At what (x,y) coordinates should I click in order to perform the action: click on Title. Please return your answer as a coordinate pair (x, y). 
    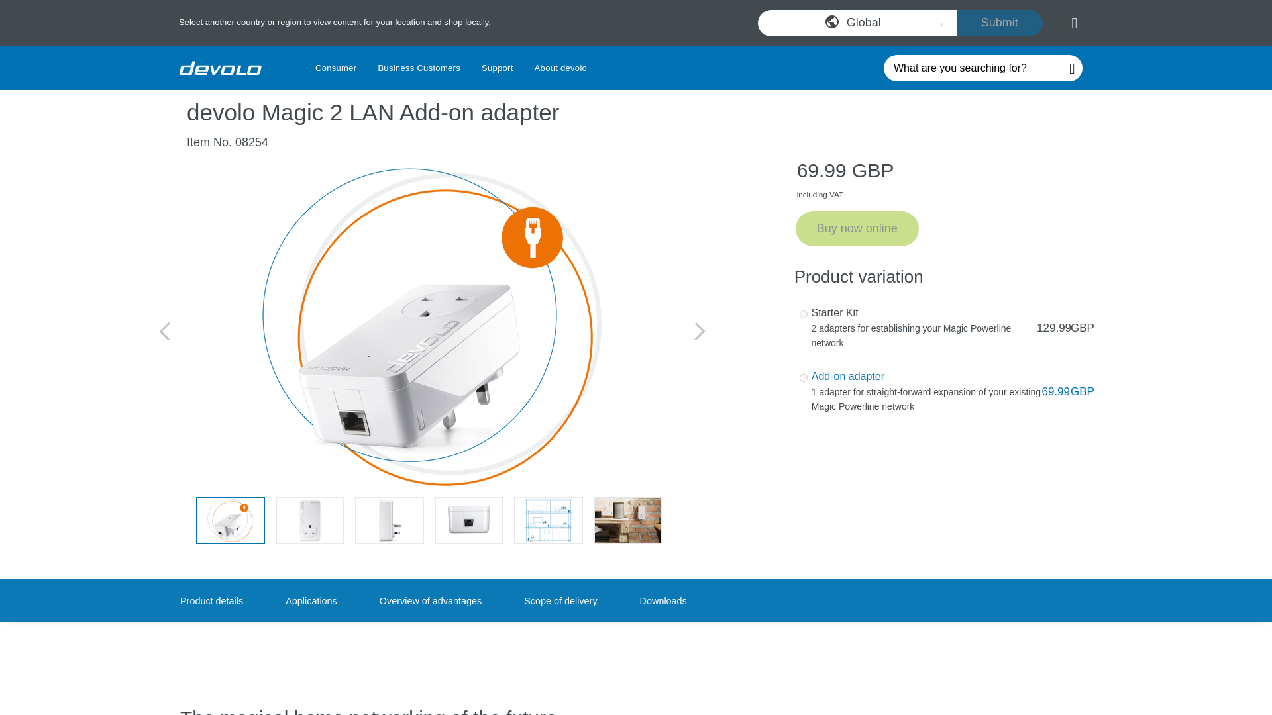
    Looking at the image, I should click on (431, 600).